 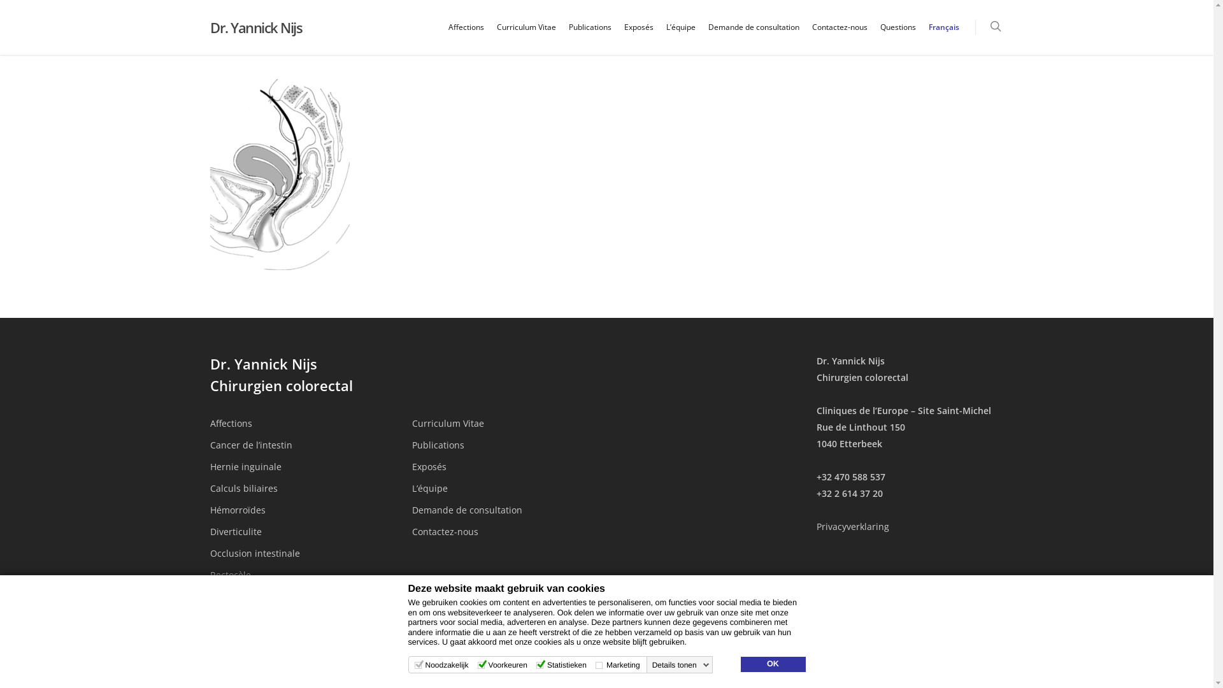 What do you see at coordinates (506, 424) in the screenshot?
I see `Curriculum Vitae` at bounding box center [506, 424].